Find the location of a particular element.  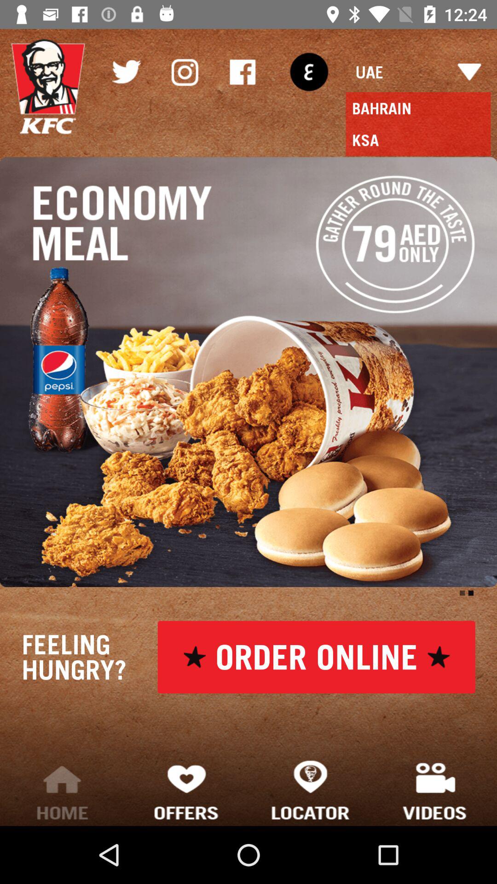

open bahrain item is located at coordinates (418, 108).